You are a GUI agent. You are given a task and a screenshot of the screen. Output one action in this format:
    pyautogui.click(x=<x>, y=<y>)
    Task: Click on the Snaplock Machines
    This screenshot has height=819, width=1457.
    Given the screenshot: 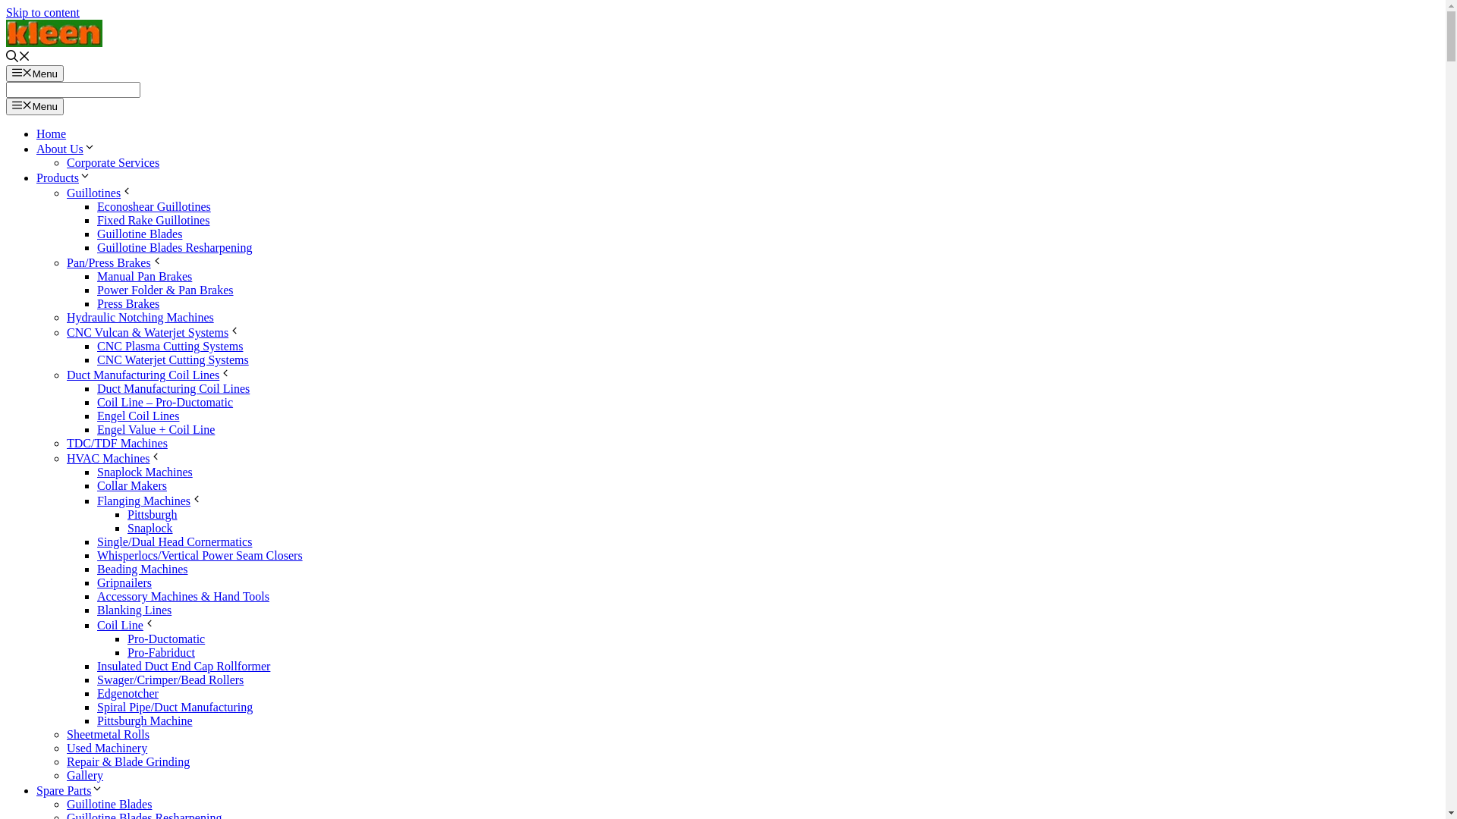 What is the action you would take?
    pyautogui.click(x=145, y=472)
    